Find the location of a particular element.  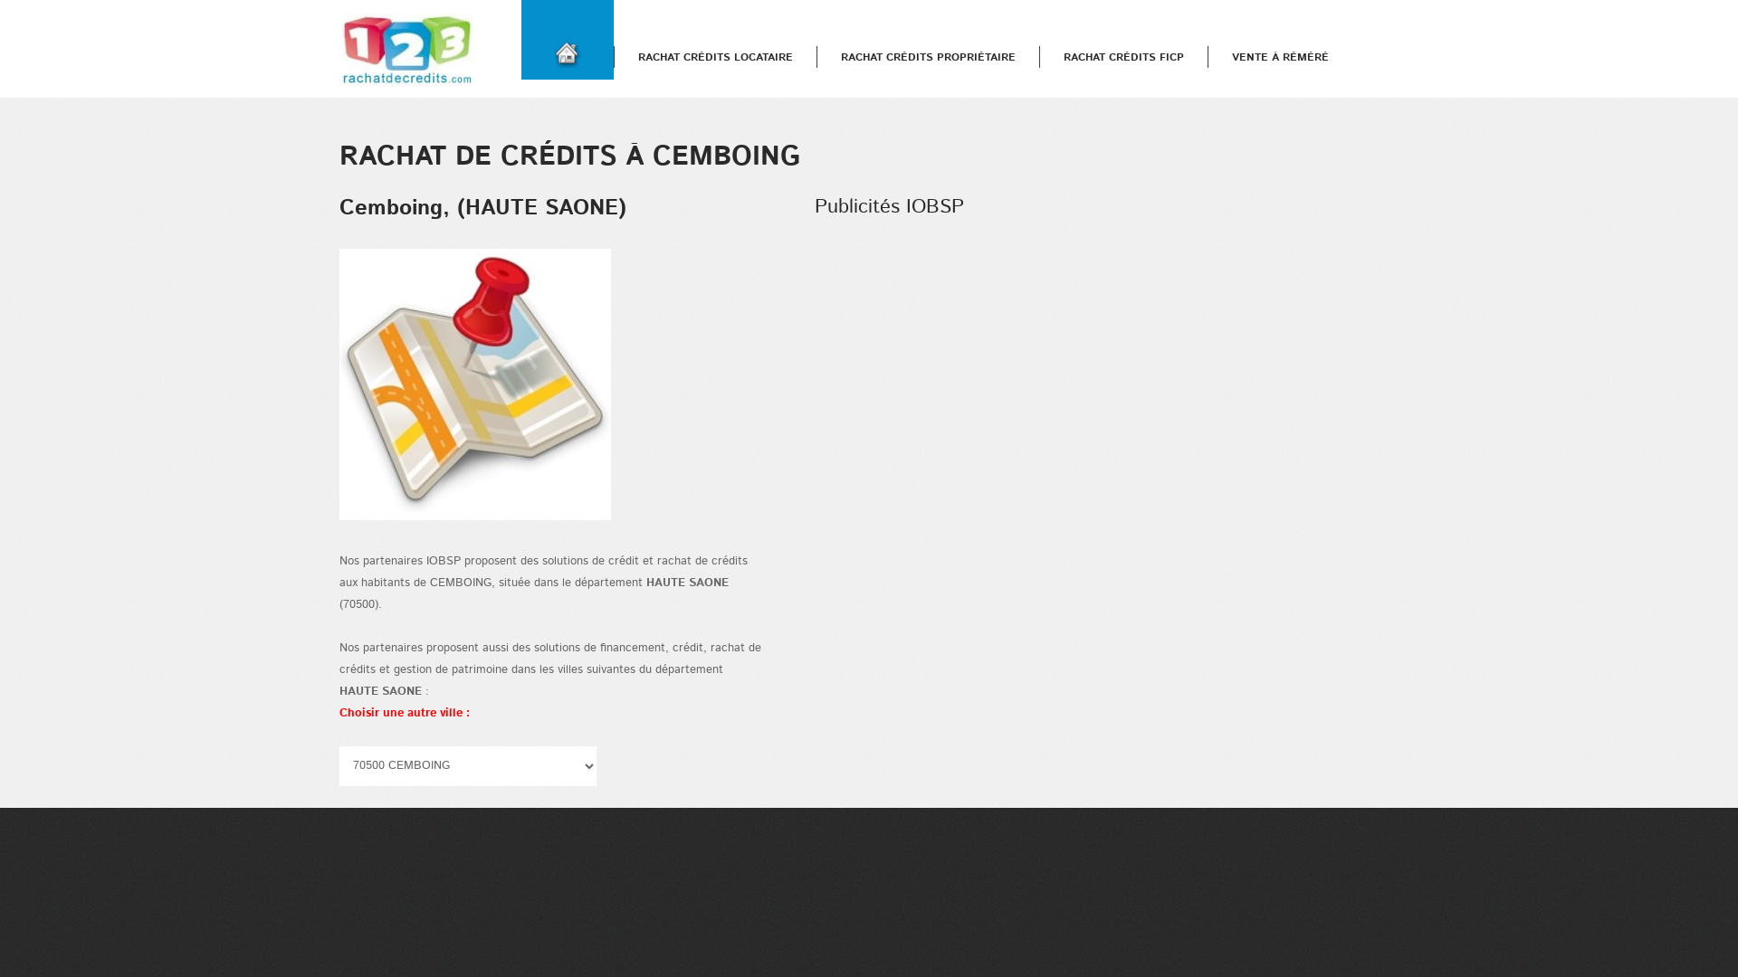

Accueil is located at coordinates (407, 51).